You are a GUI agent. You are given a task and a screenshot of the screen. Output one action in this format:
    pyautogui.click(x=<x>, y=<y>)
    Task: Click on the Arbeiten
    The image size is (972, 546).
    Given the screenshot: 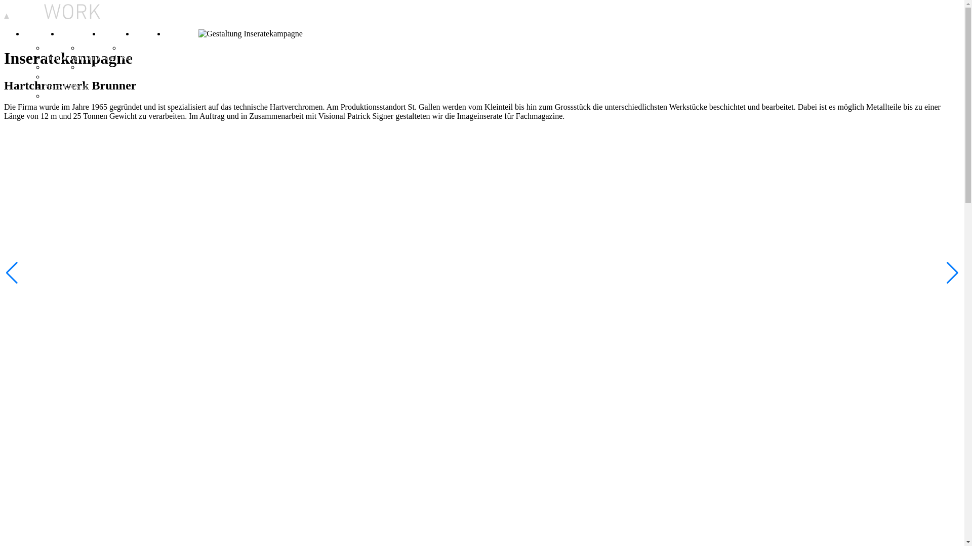 What is the action you would take?
    pyautogui.click(x=36, y=34)
    